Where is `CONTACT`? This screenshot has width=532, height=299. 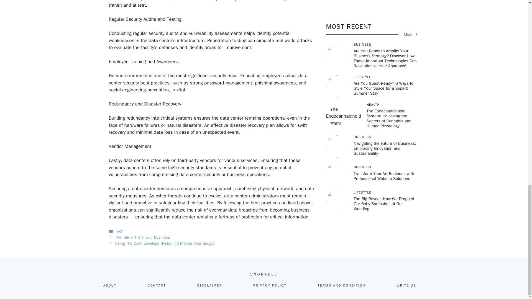 CONTACT is located at coordinates (157, 285).